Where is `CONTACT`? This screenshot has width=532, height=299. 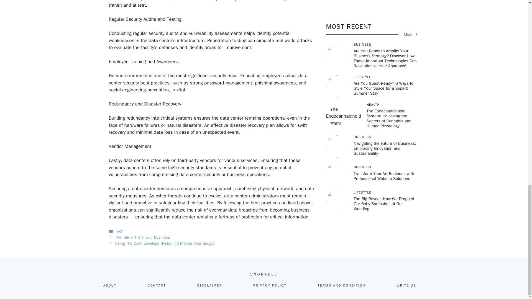 CONTACT is located at coordinates (157, 285).